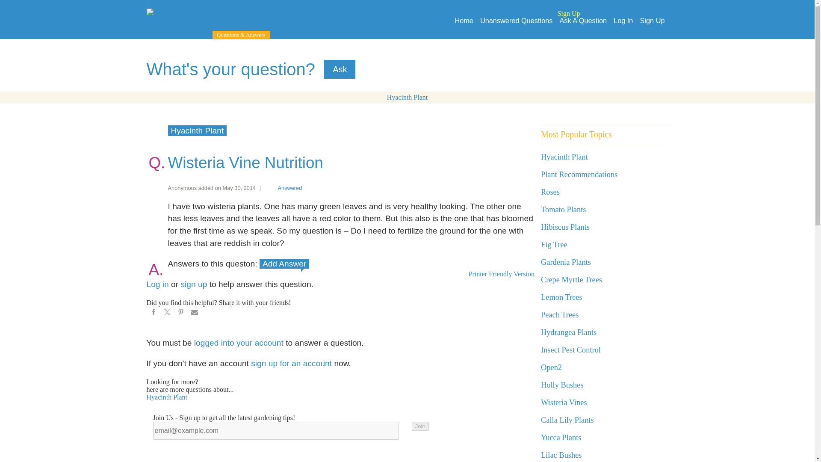 This screenshot has height=462, width=821. Describe the element at coordinates (579, 175) in the screenshot. I see `Plant Recommendations` at that location.